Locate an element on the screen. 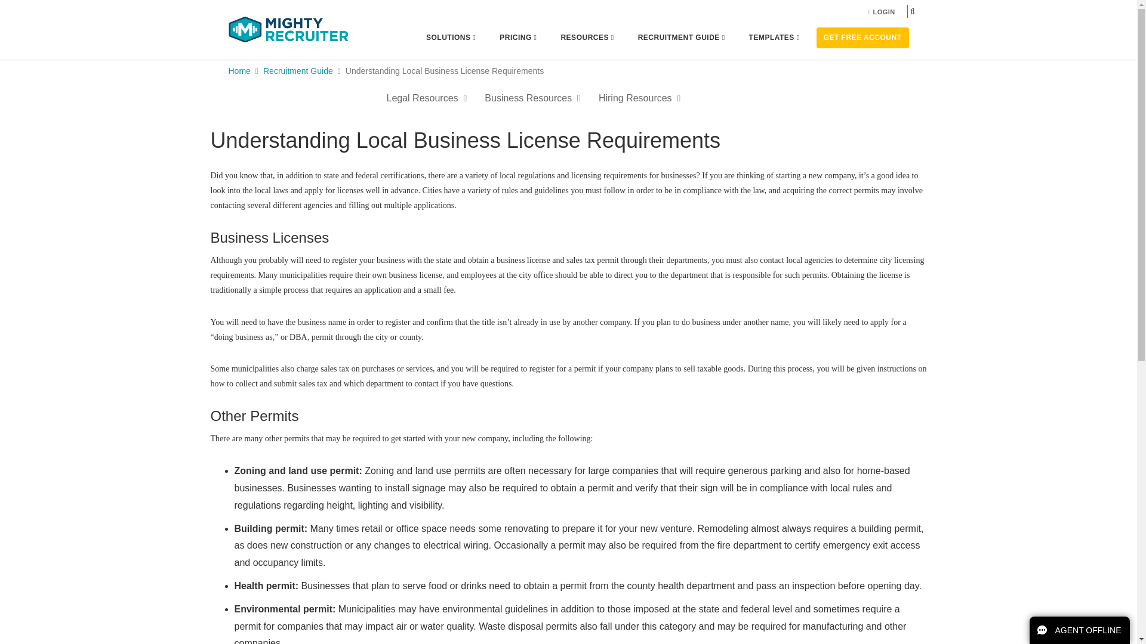 The image size is (1146, 644). SOLUTIONS is located at coordinates (451, 38).